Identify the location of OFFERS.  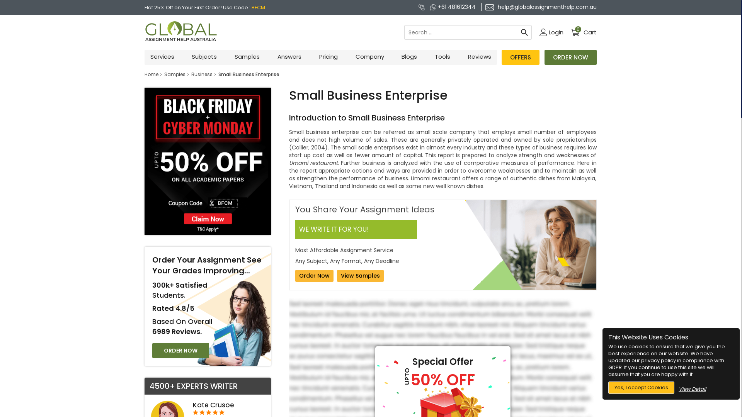
(521, 57).